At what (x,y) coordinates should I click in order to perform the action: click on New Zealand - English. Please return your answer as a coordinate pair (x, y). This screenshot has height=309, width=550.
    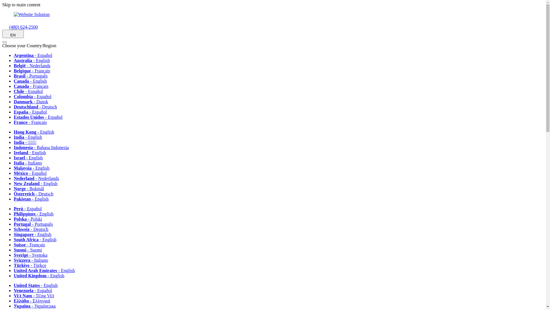
    Looking at the image, I should click on (38, 184).